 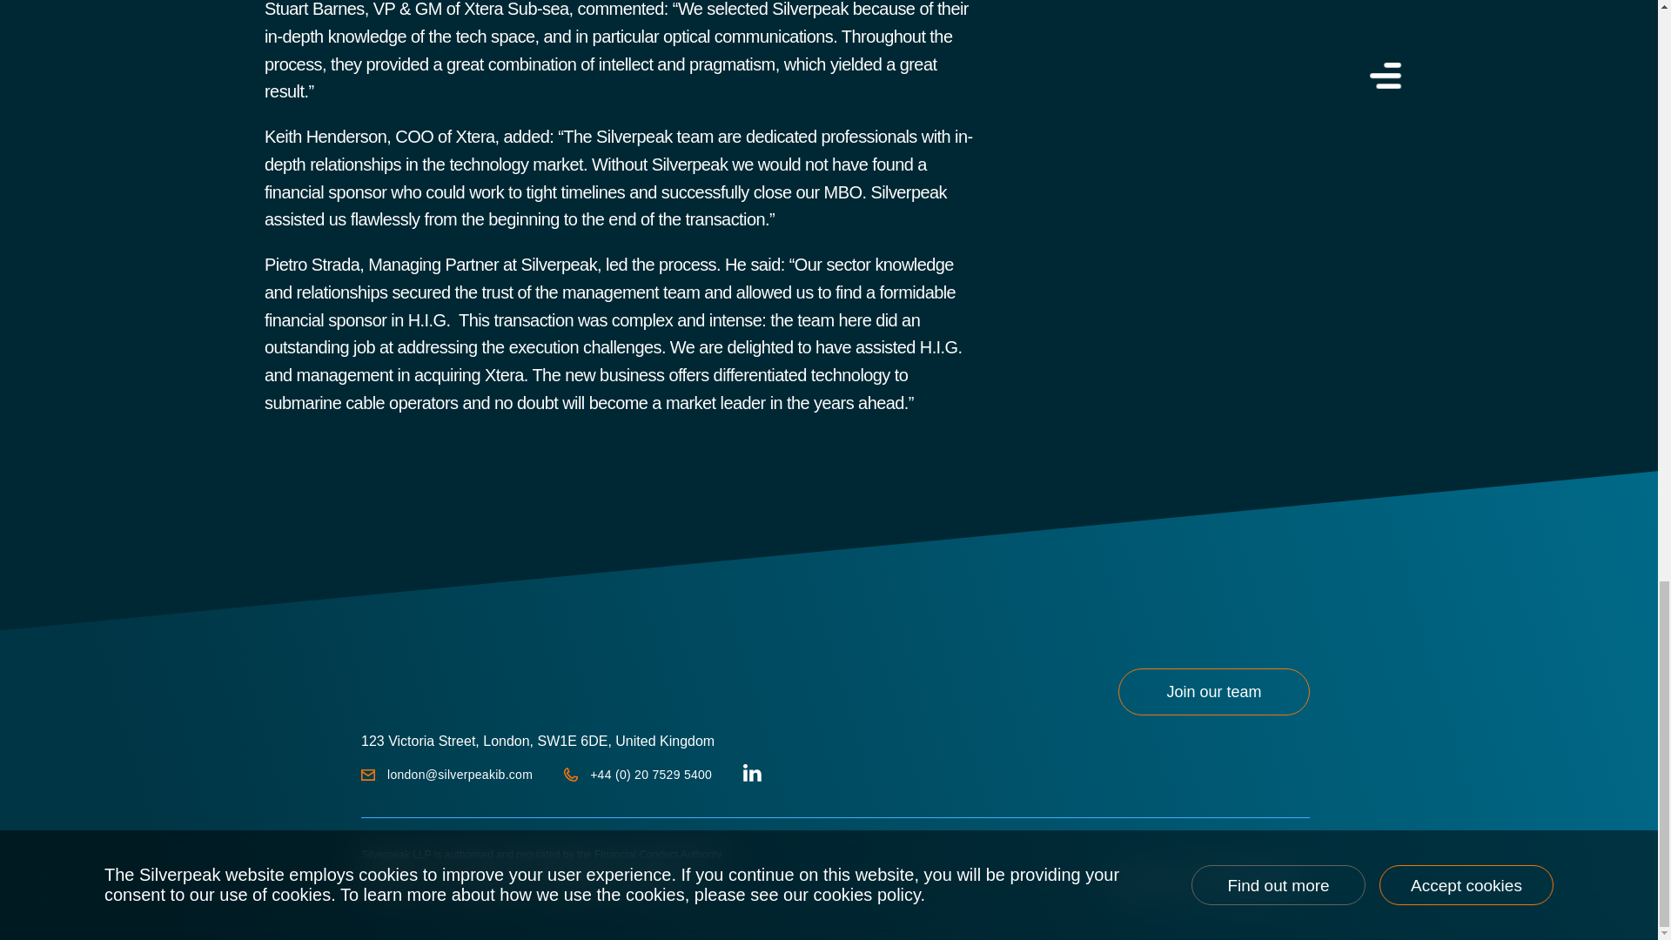 I want to click on Privacy Policy, so click(x=482, y=881).